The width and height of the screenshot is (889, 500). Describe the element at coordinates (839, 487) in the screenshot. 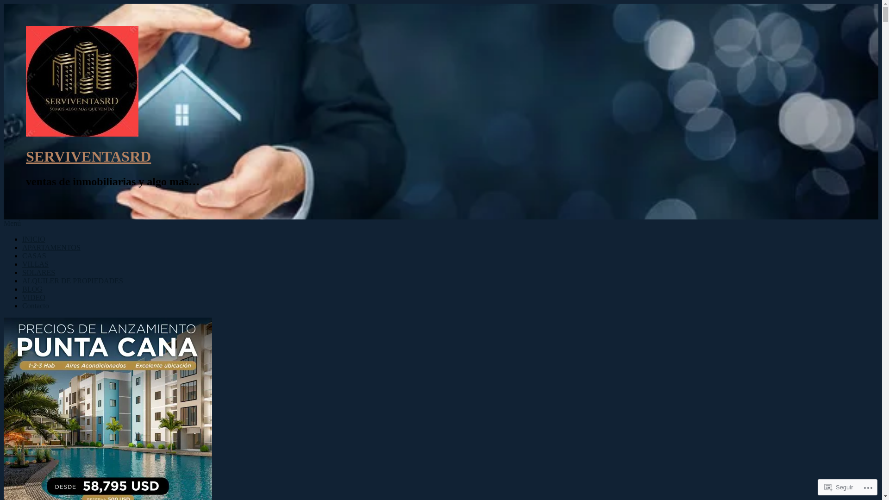

I see `Seguir` at that location.